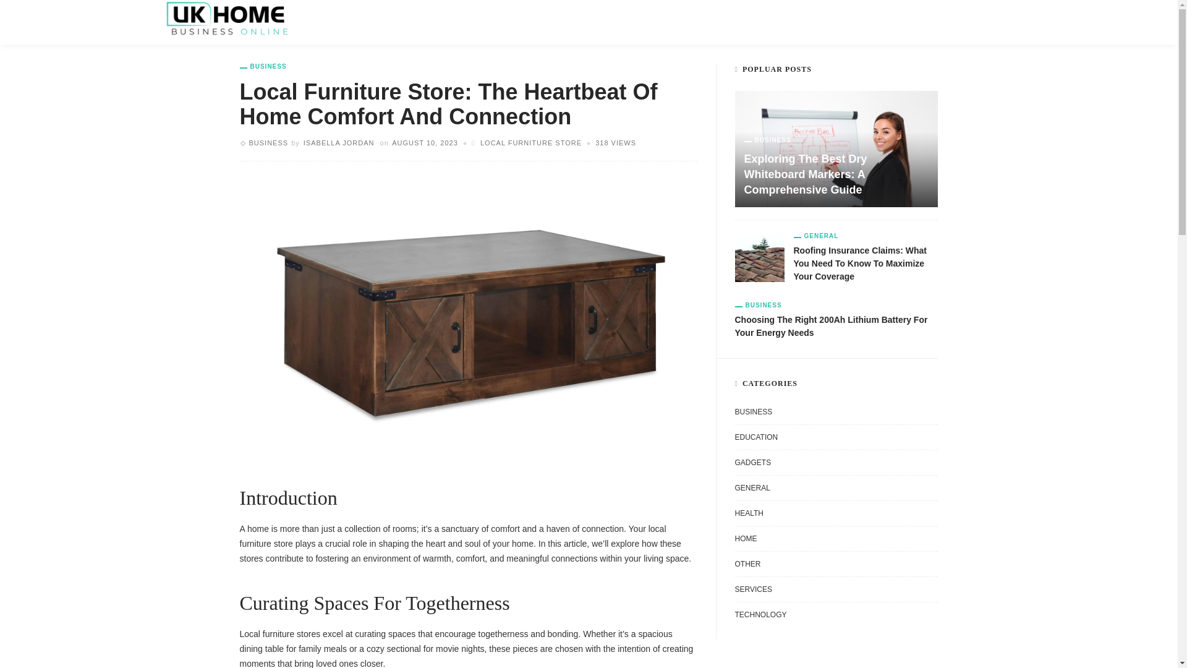 This screenshot has height=668, width=1187. Describe the element at coordinates (263, 67) in the screenshot. I see `BUSINESS` at that location.